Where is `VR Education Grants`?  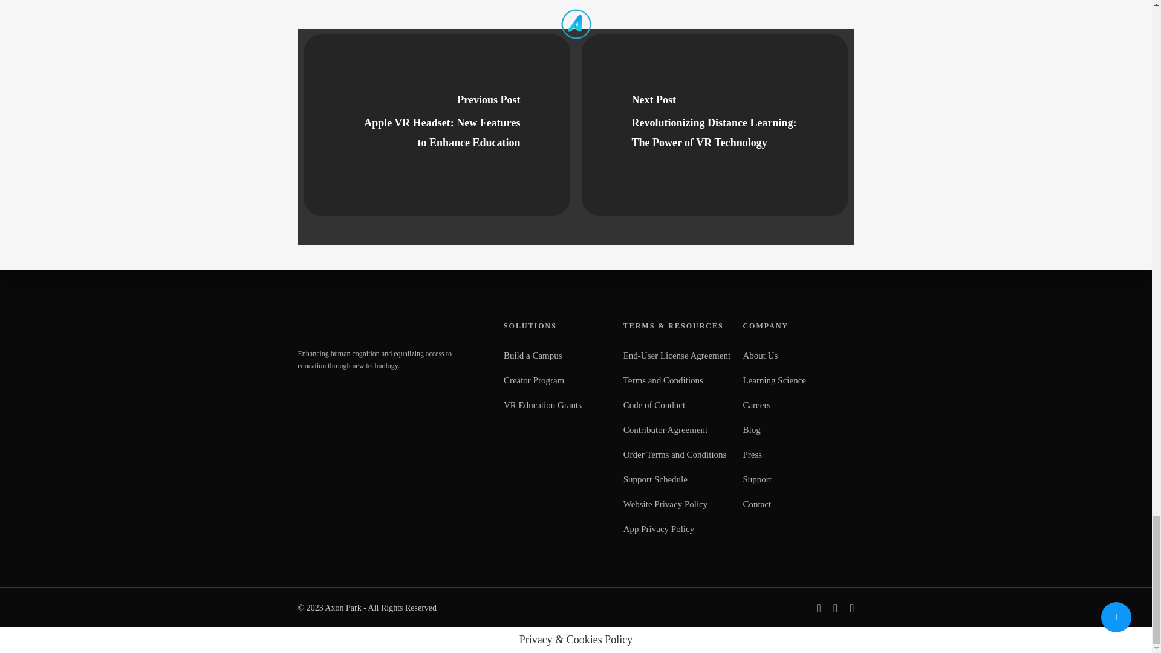 VR Education Grants is located at coordinates (558, 405).